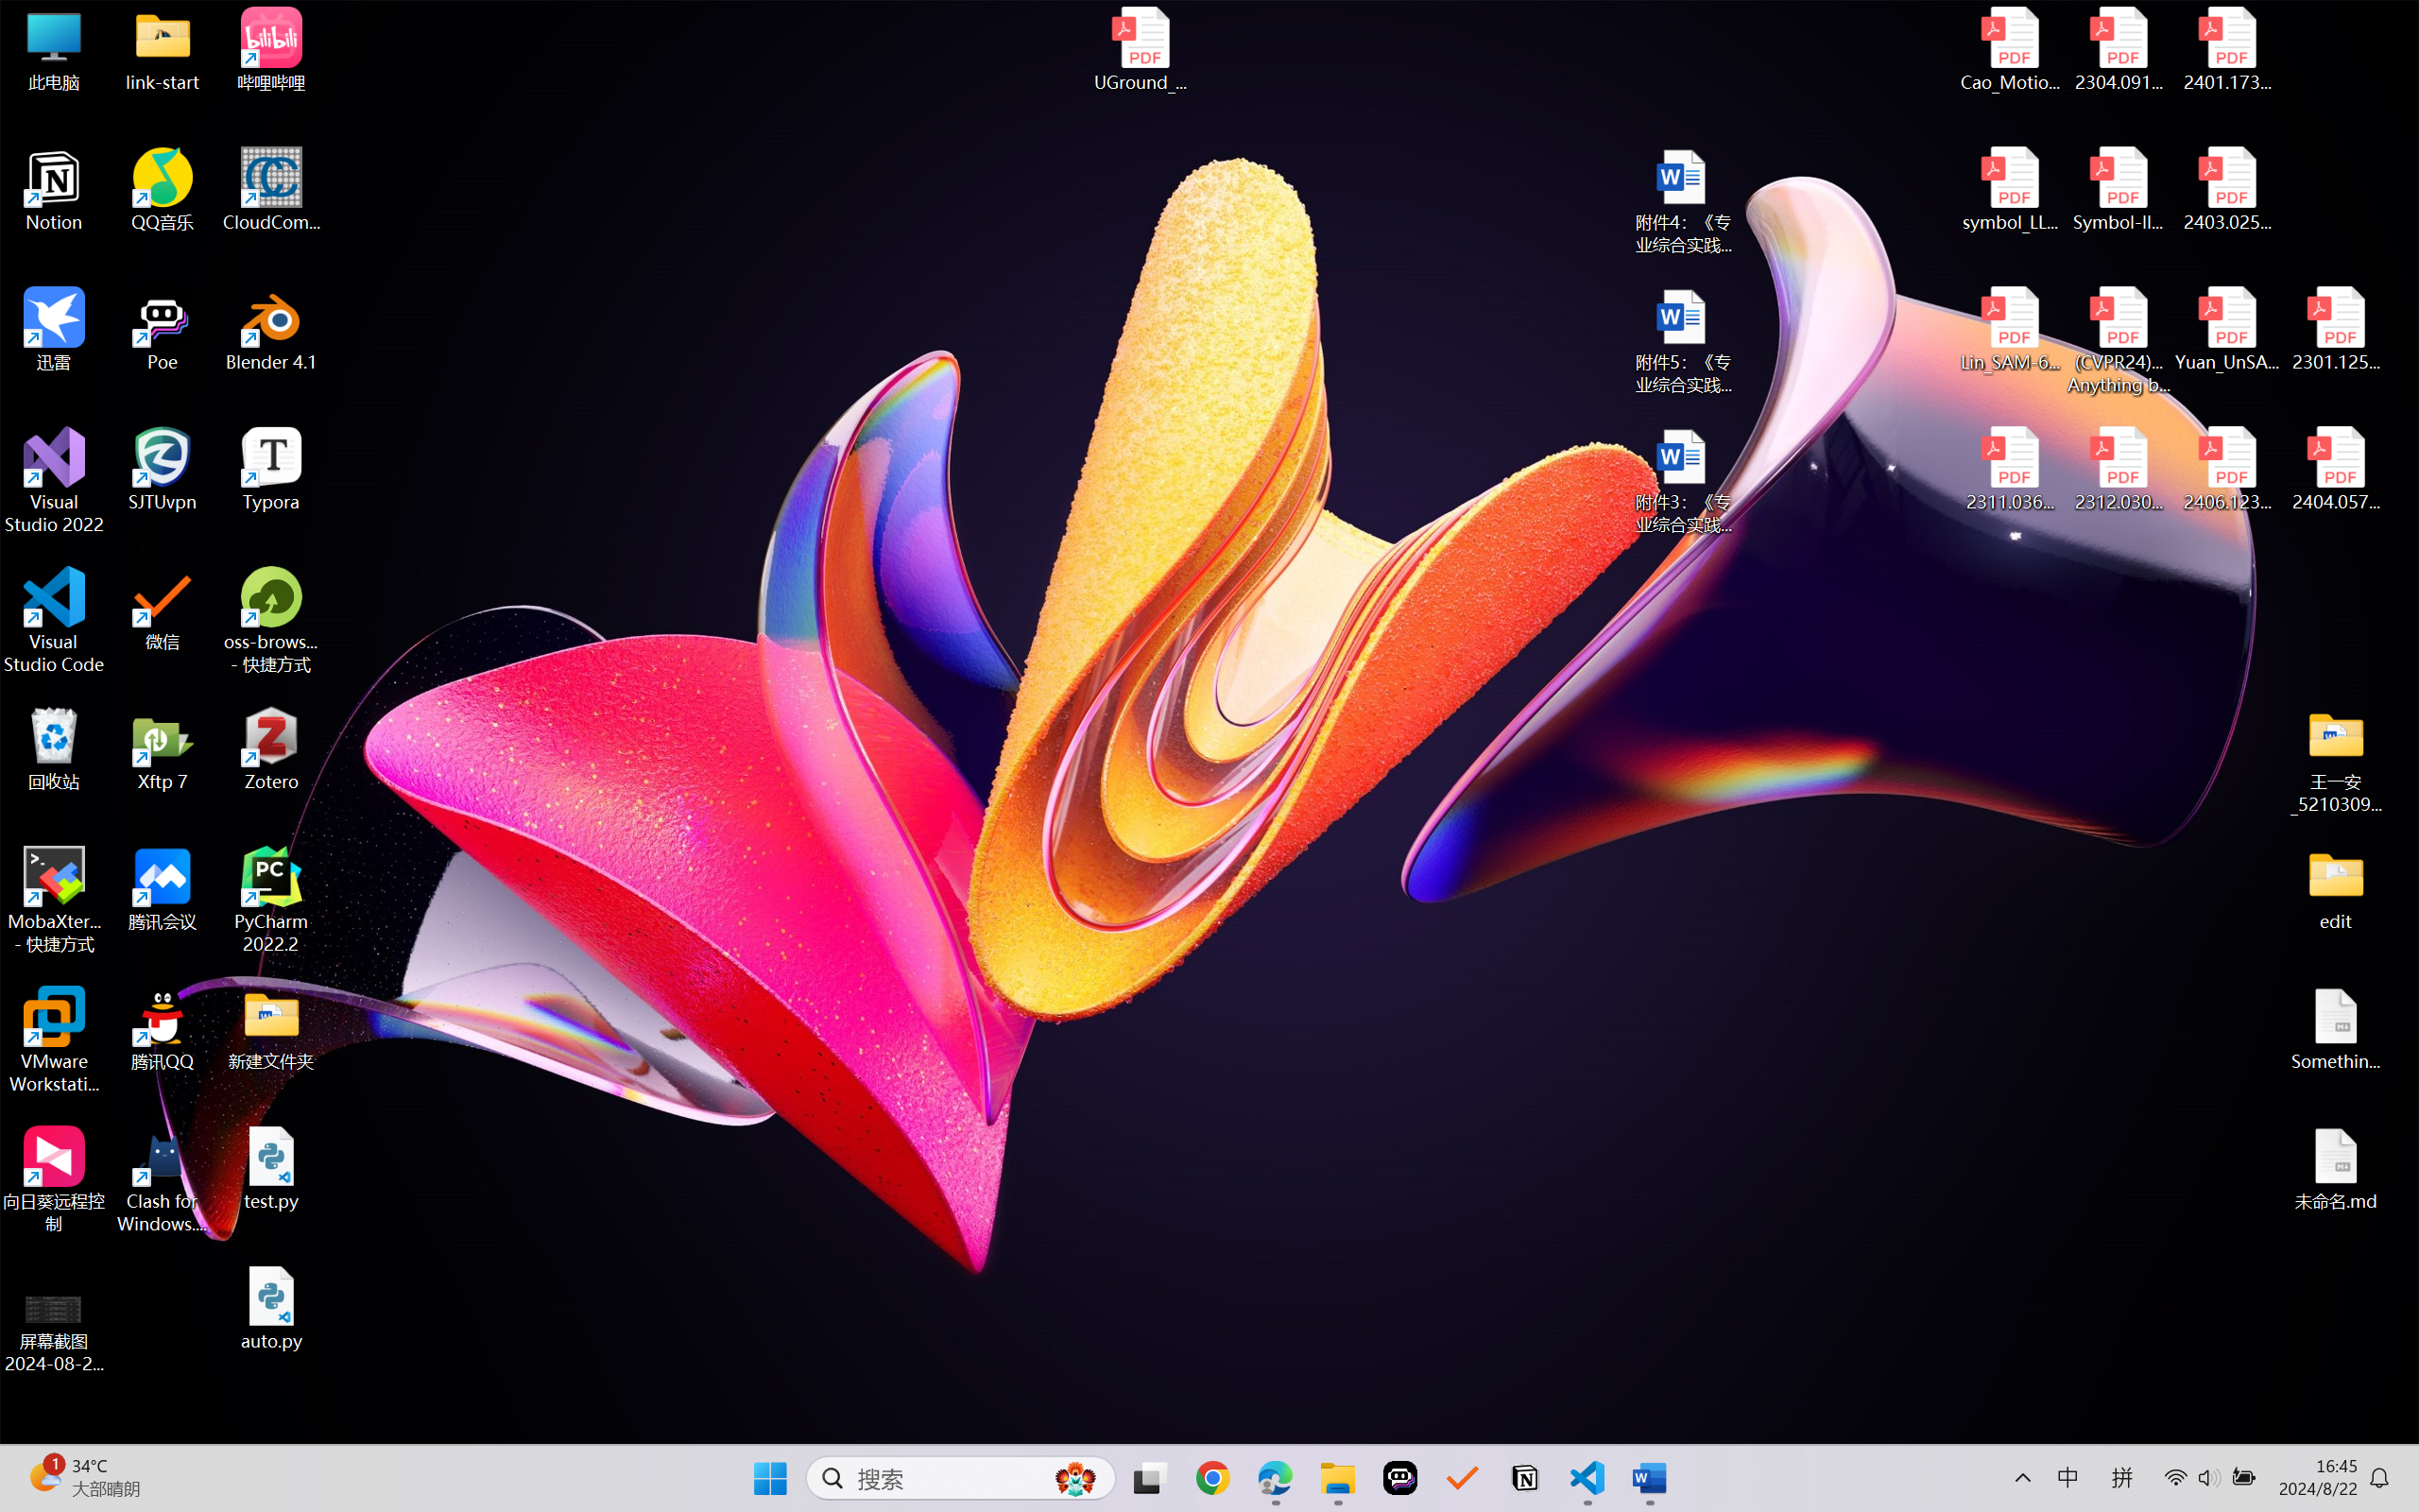 This screenshot has width=2419, height=1512. What do you see at coordinates (2336, 1029) in the screenshot?
I see `Something.md` at bounding box center [2336, 1029].